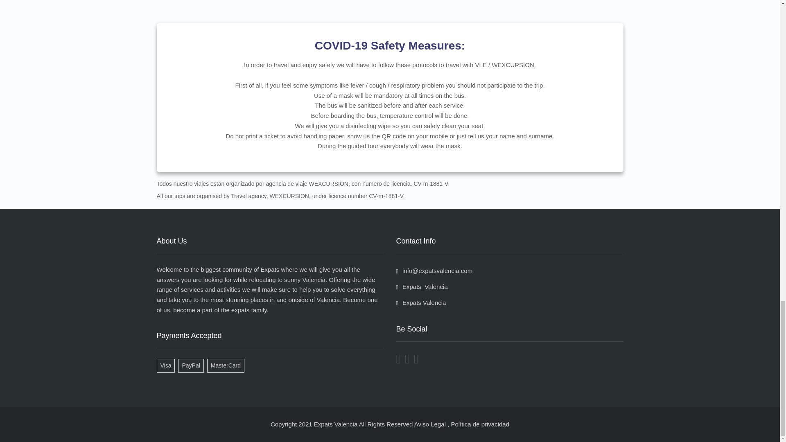 This screenshot has height=442, width=786. What do you see at coordinates (227, 365) in the screenshot?
I see `MasterCard` at bounding box center [227, 365].